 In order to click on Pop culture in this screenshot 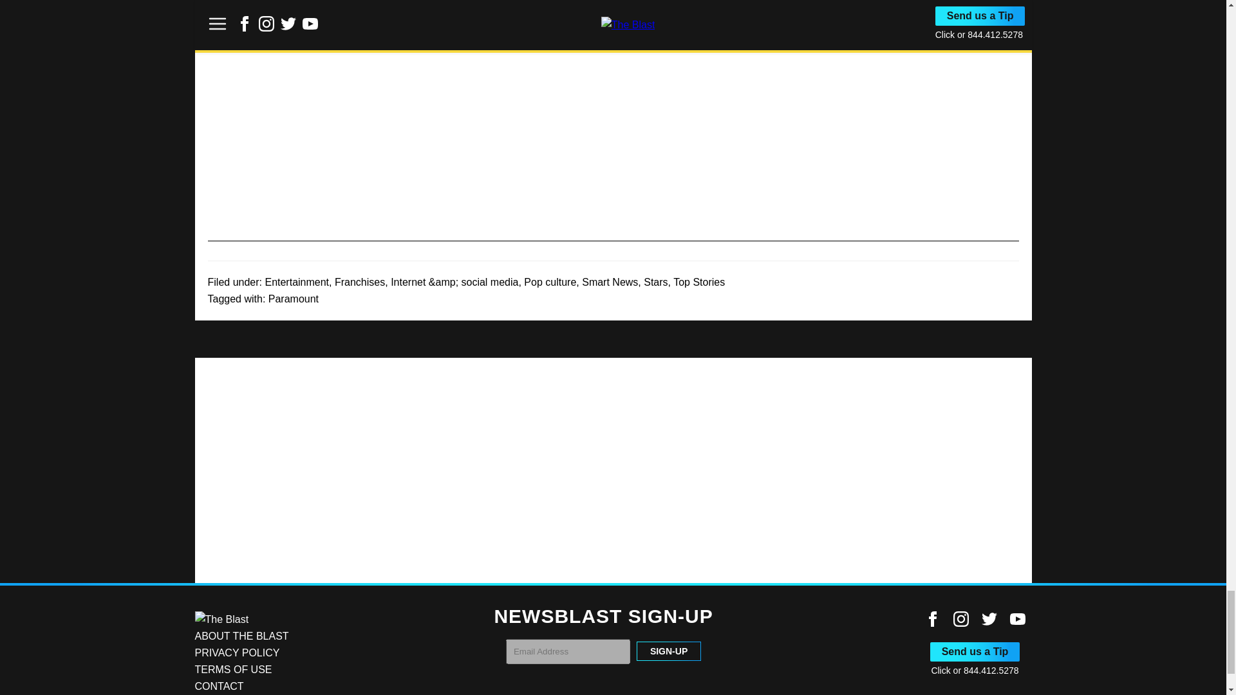, I will do `click(550, 282)`.